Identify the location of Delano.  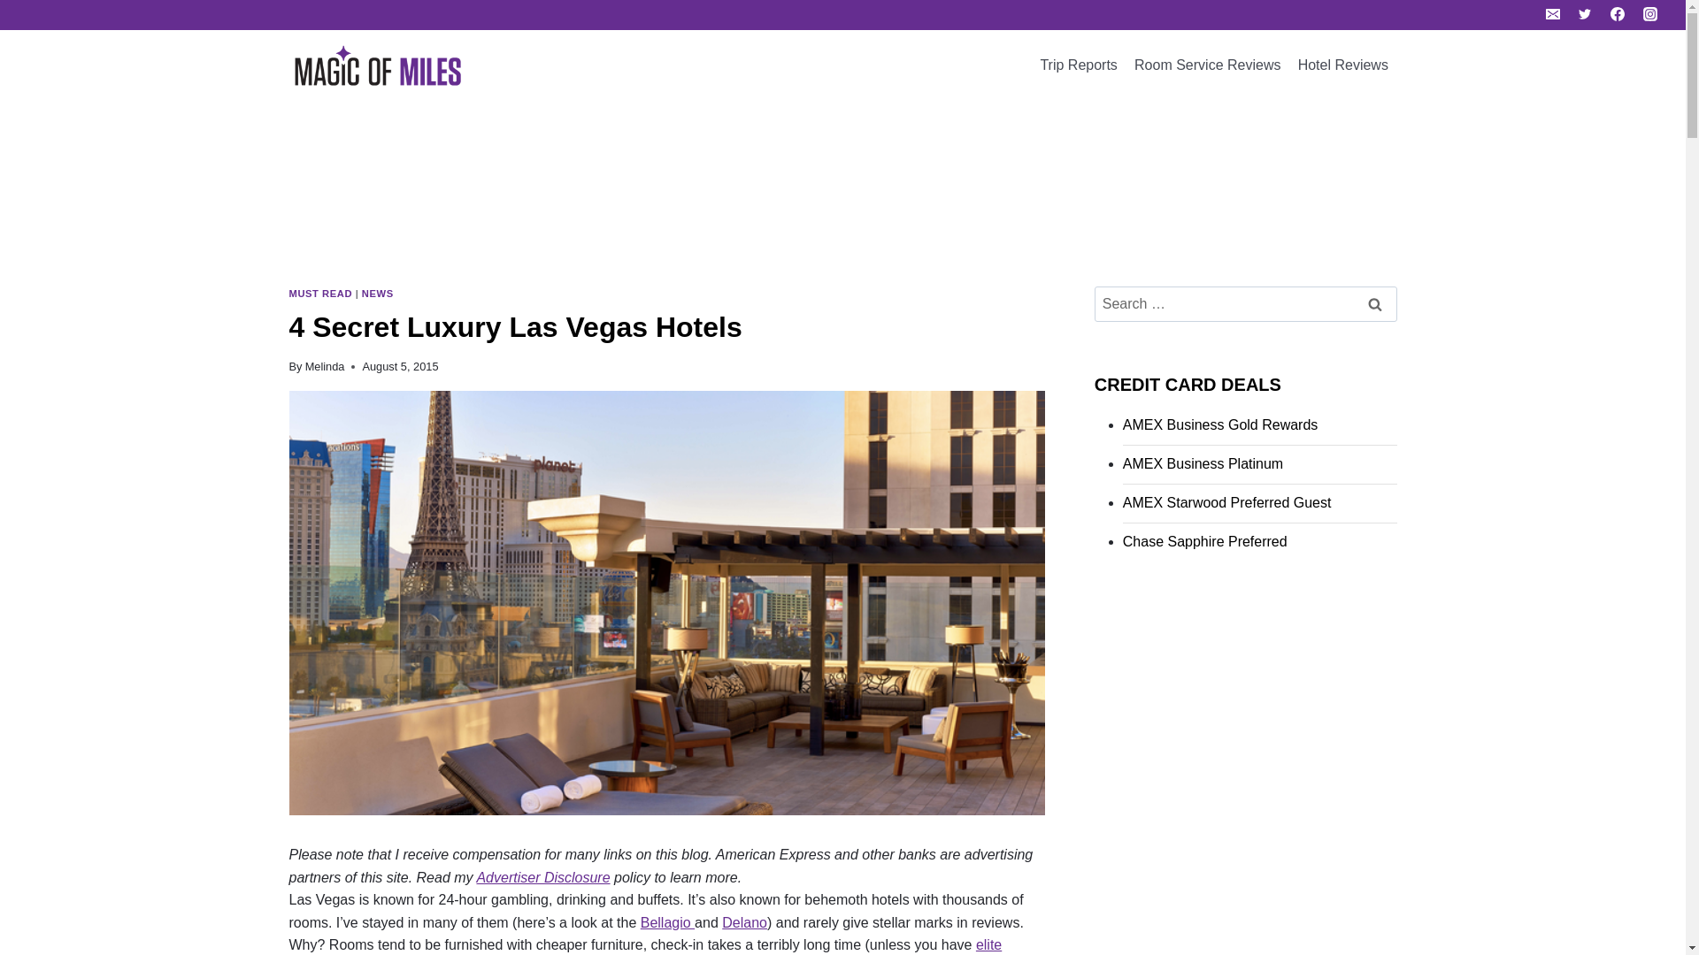
(745, 921).